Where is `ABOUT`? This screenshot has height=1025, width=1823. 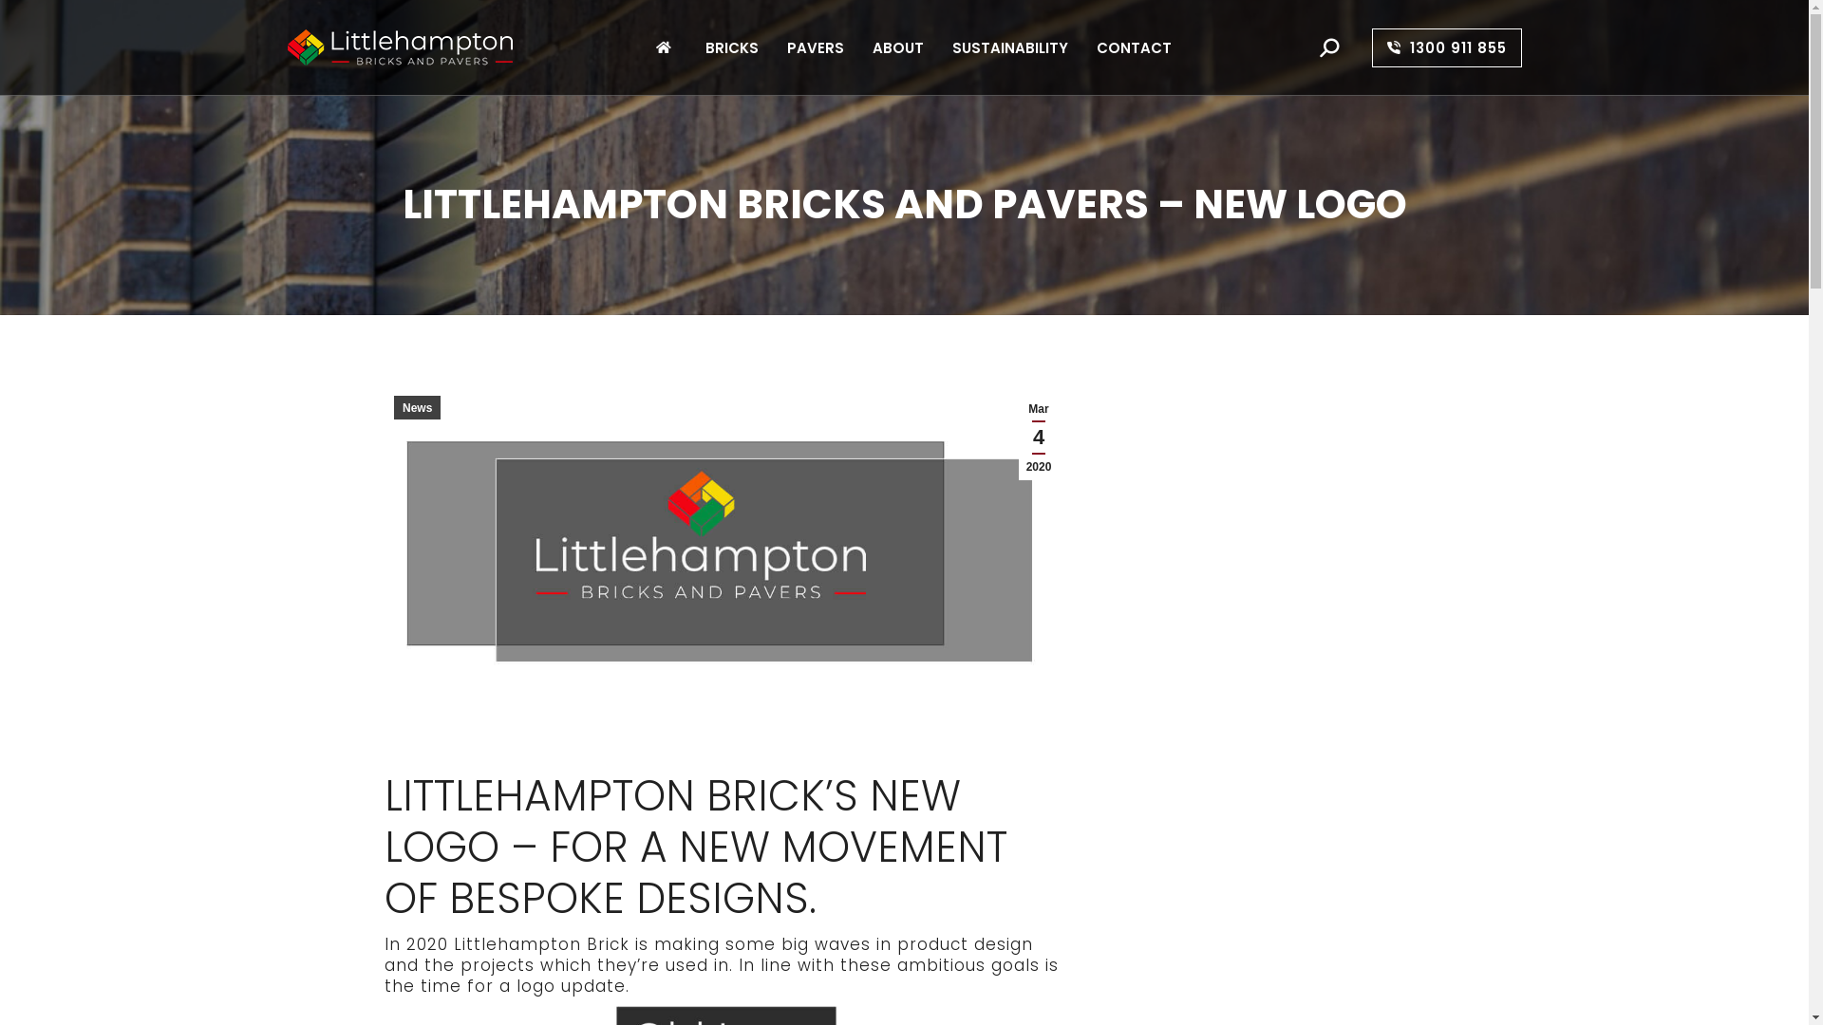 ABOUT is located at coordinates (898, 47).